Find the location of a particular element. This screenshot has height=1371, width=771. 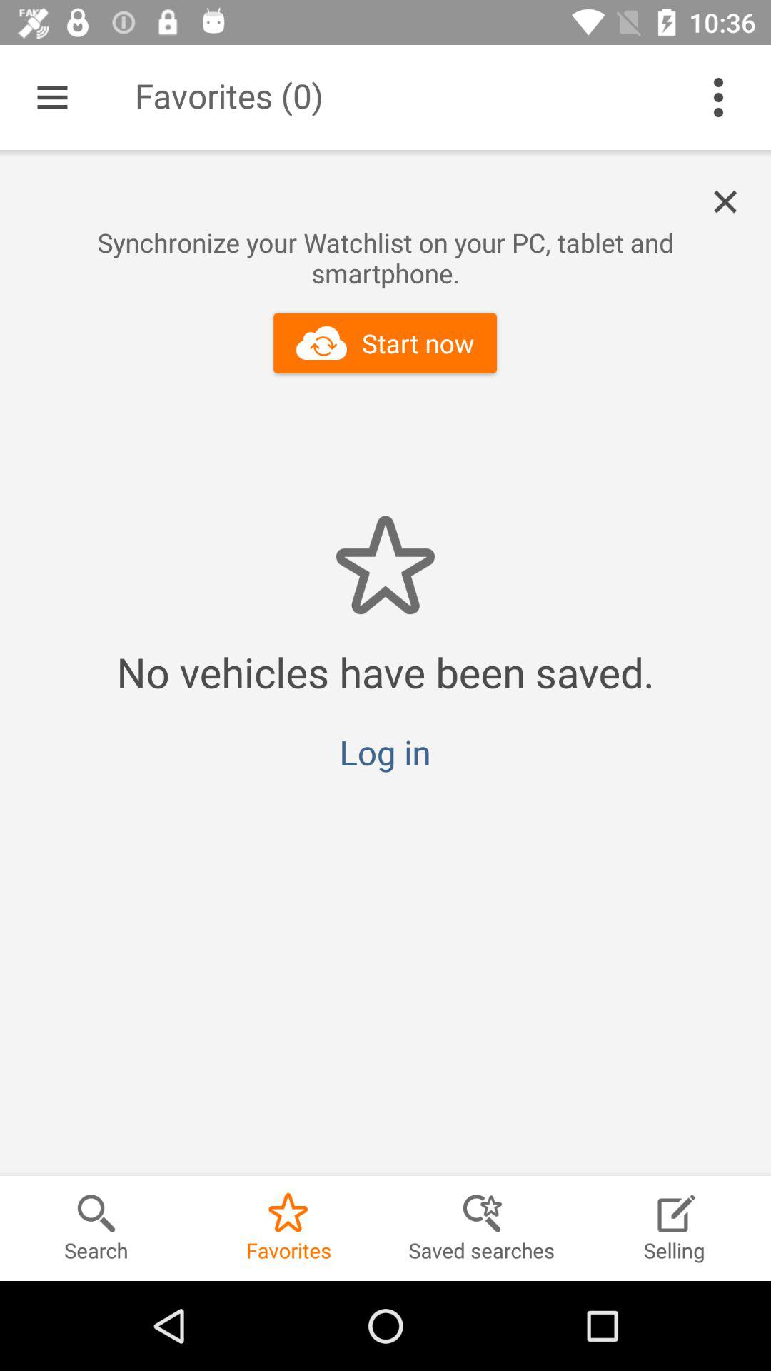

turn on item to the left of the favorites (0) icon is located at coordinates (52, 97).